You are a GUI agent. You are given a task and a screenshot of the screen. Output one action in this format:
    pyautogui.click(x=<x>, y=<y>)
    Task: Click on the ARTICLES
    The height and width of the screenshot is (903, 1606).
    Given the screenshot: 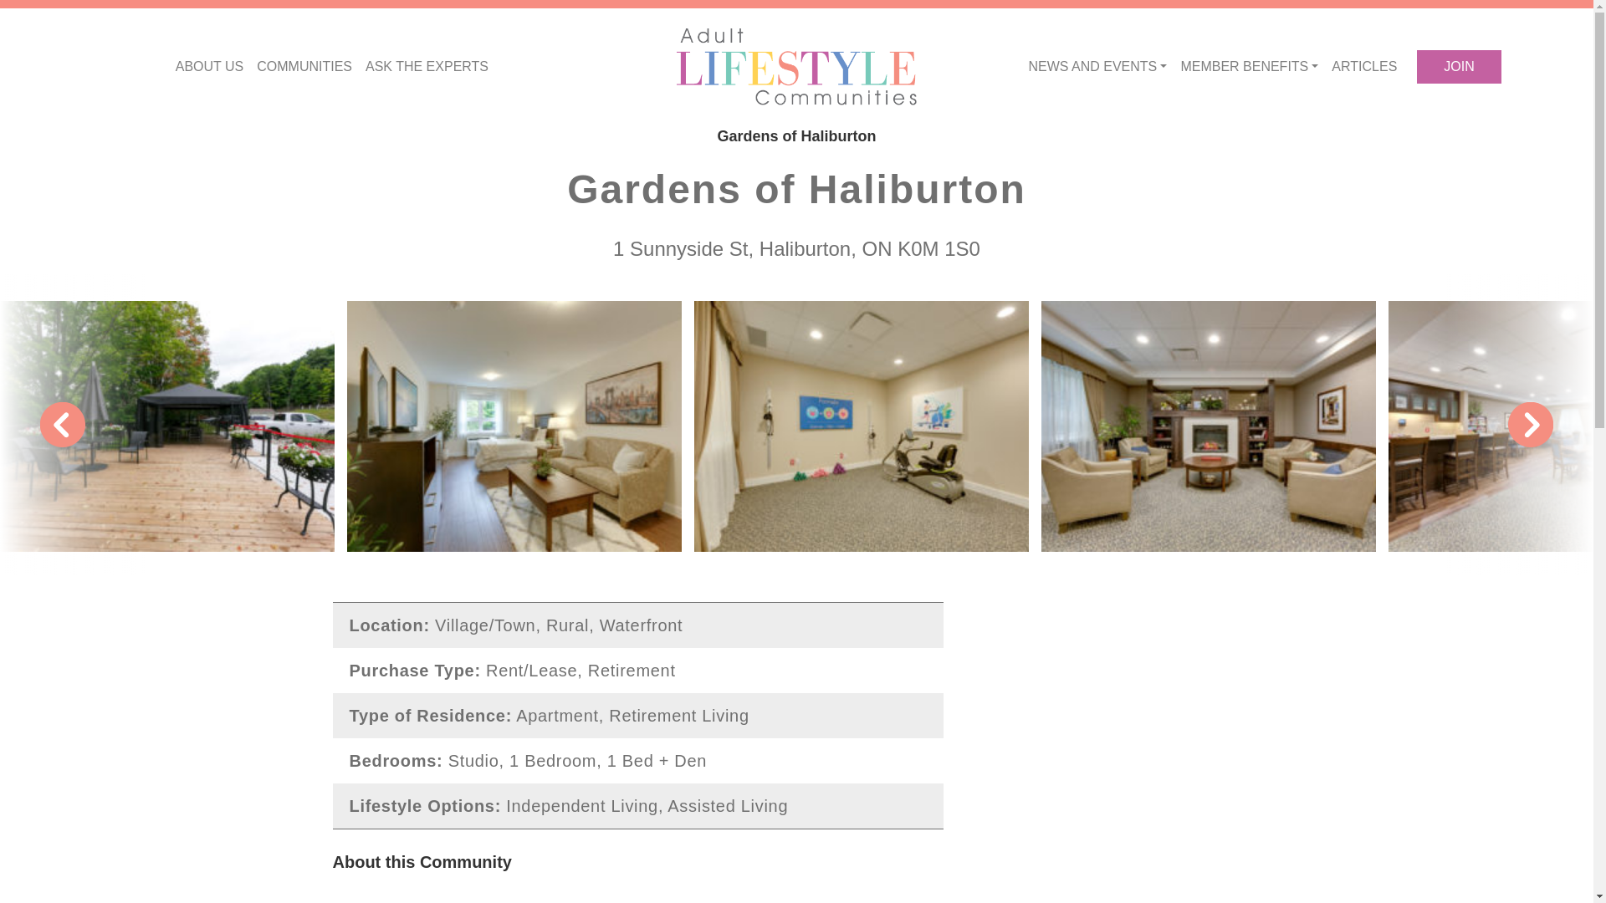 What is the action you would take?
    pyautogui.click(x=1364, y=67)
    